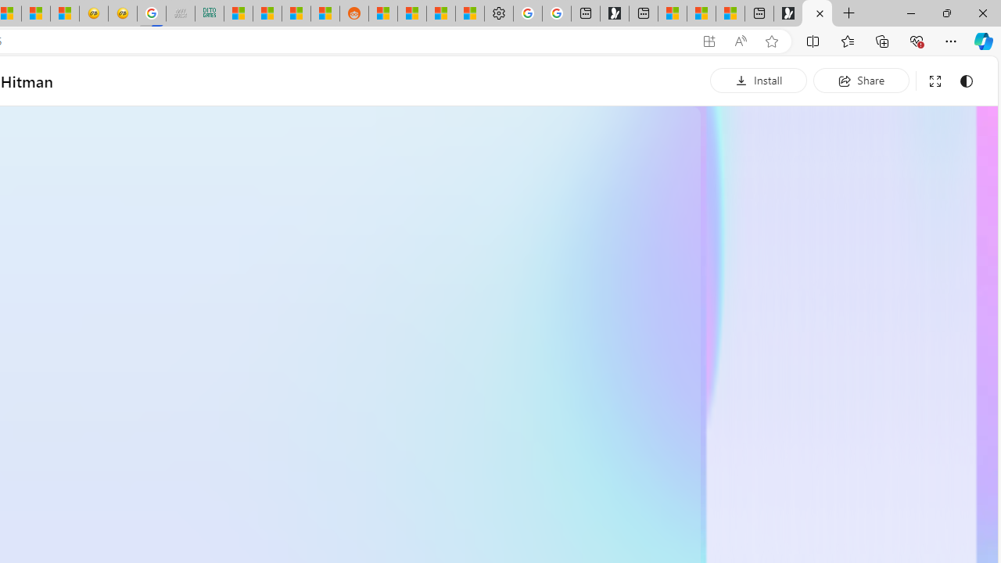  I want to click on Install, so click(759, 80).